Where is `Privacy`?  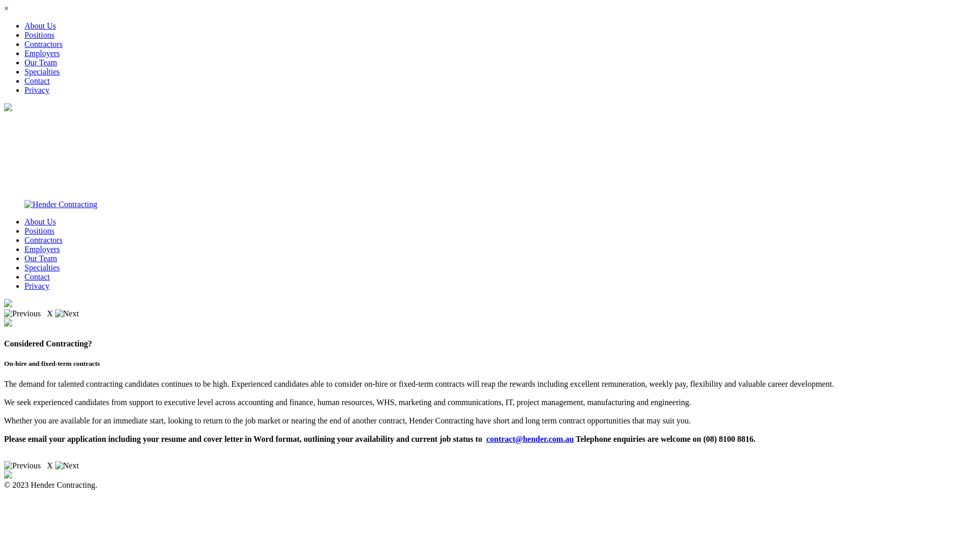
Privacy is located at coordinates (37, 286).